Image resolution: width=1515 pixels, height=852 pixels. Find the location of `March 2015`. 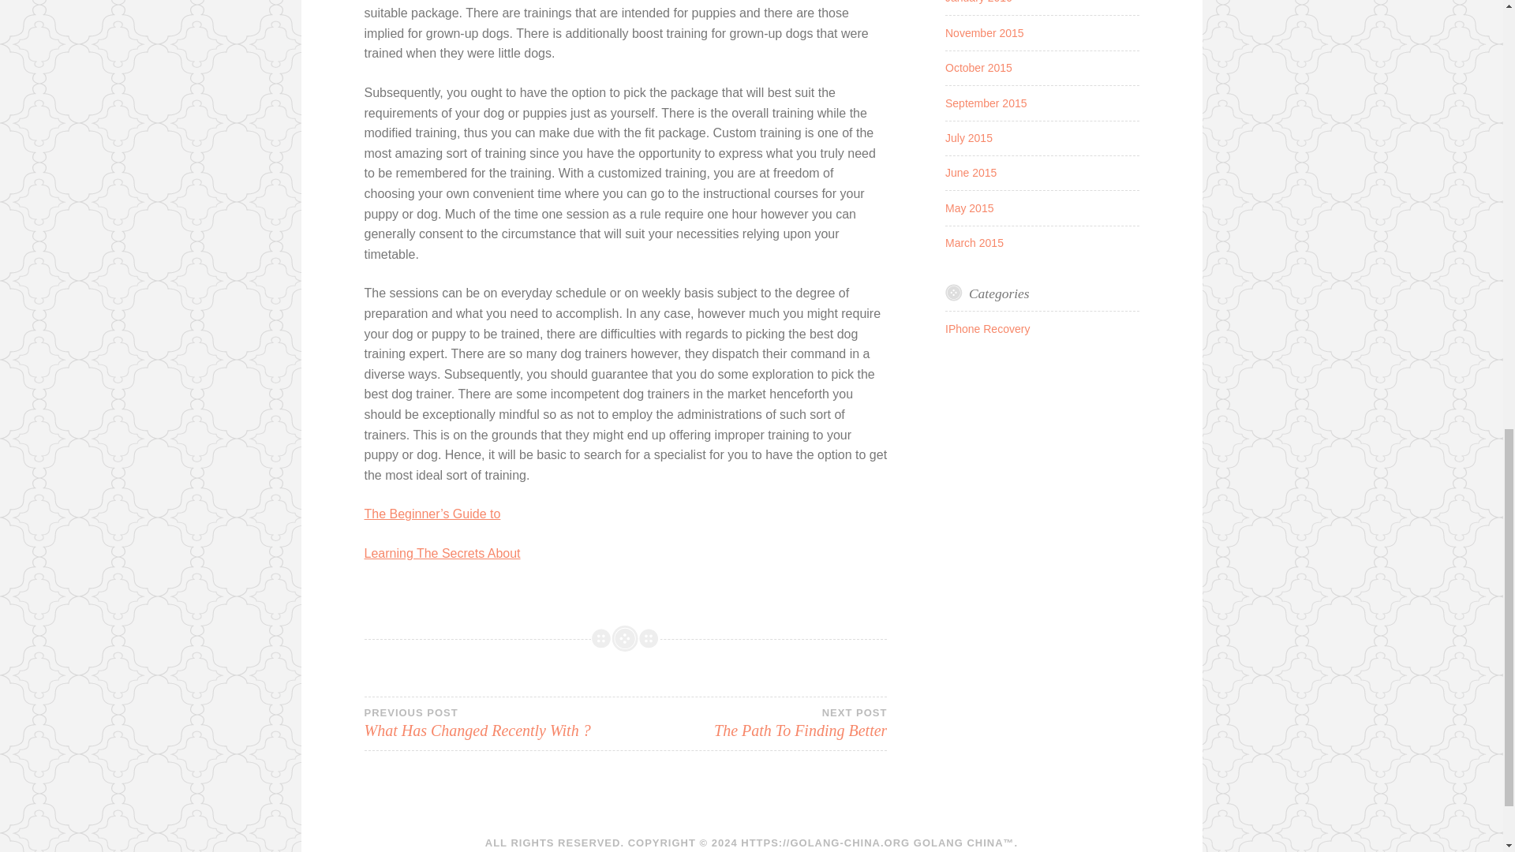

March 2015 is located at coordinates (969, 137).